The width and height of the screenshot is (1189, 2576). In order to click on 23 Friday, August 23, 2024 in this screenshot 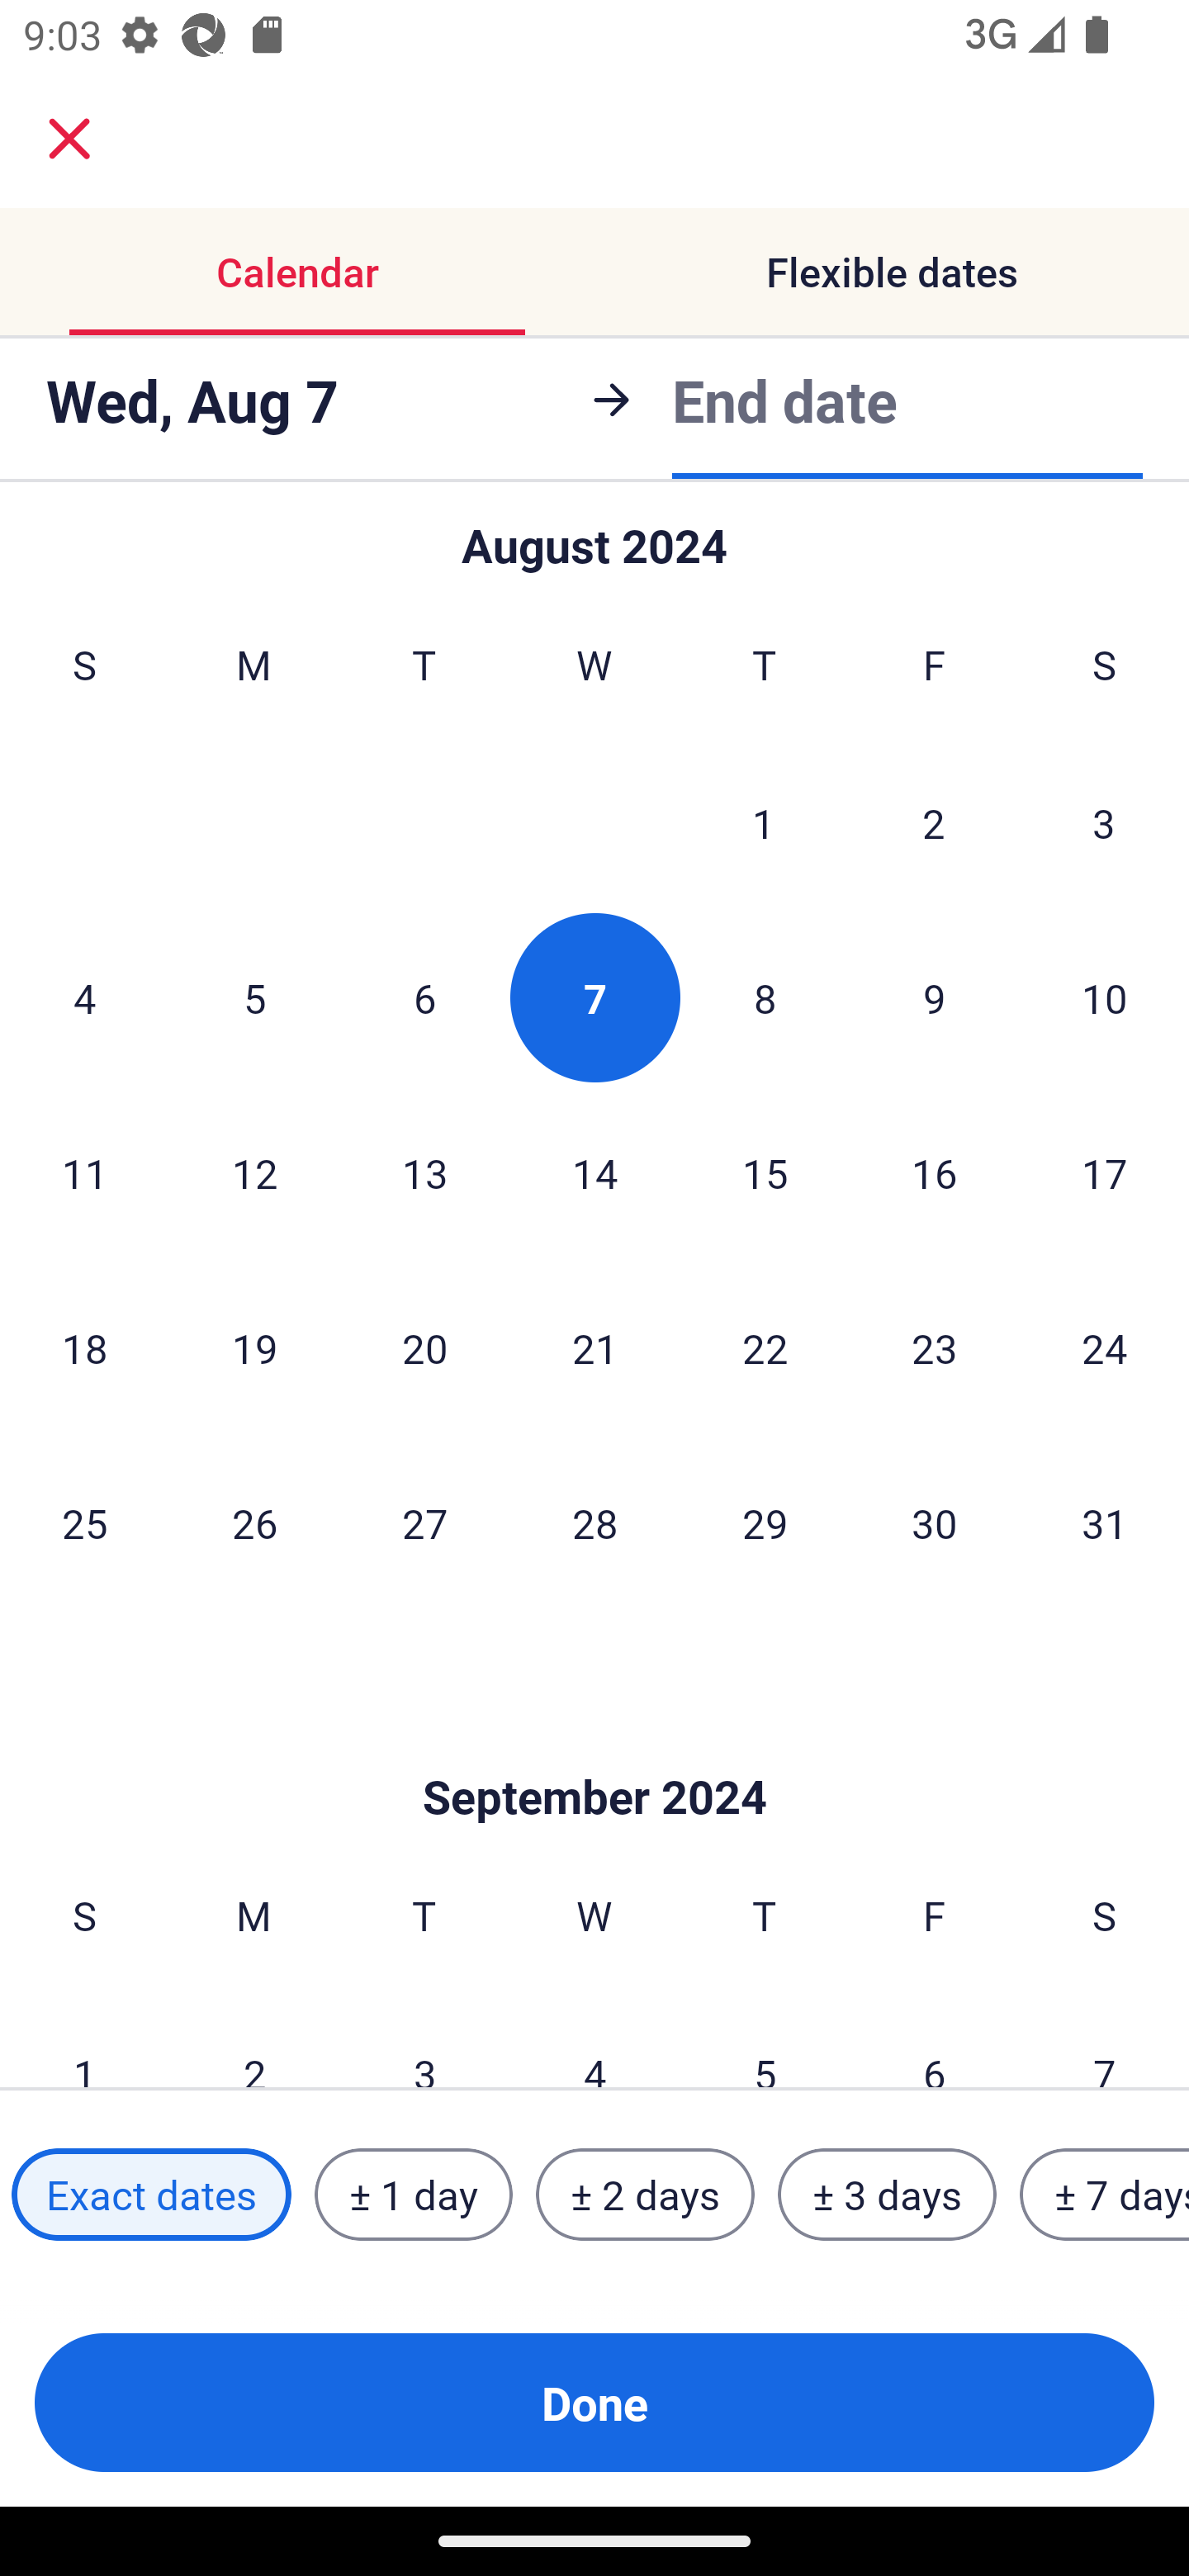, I will do `click(935, 1347)`.